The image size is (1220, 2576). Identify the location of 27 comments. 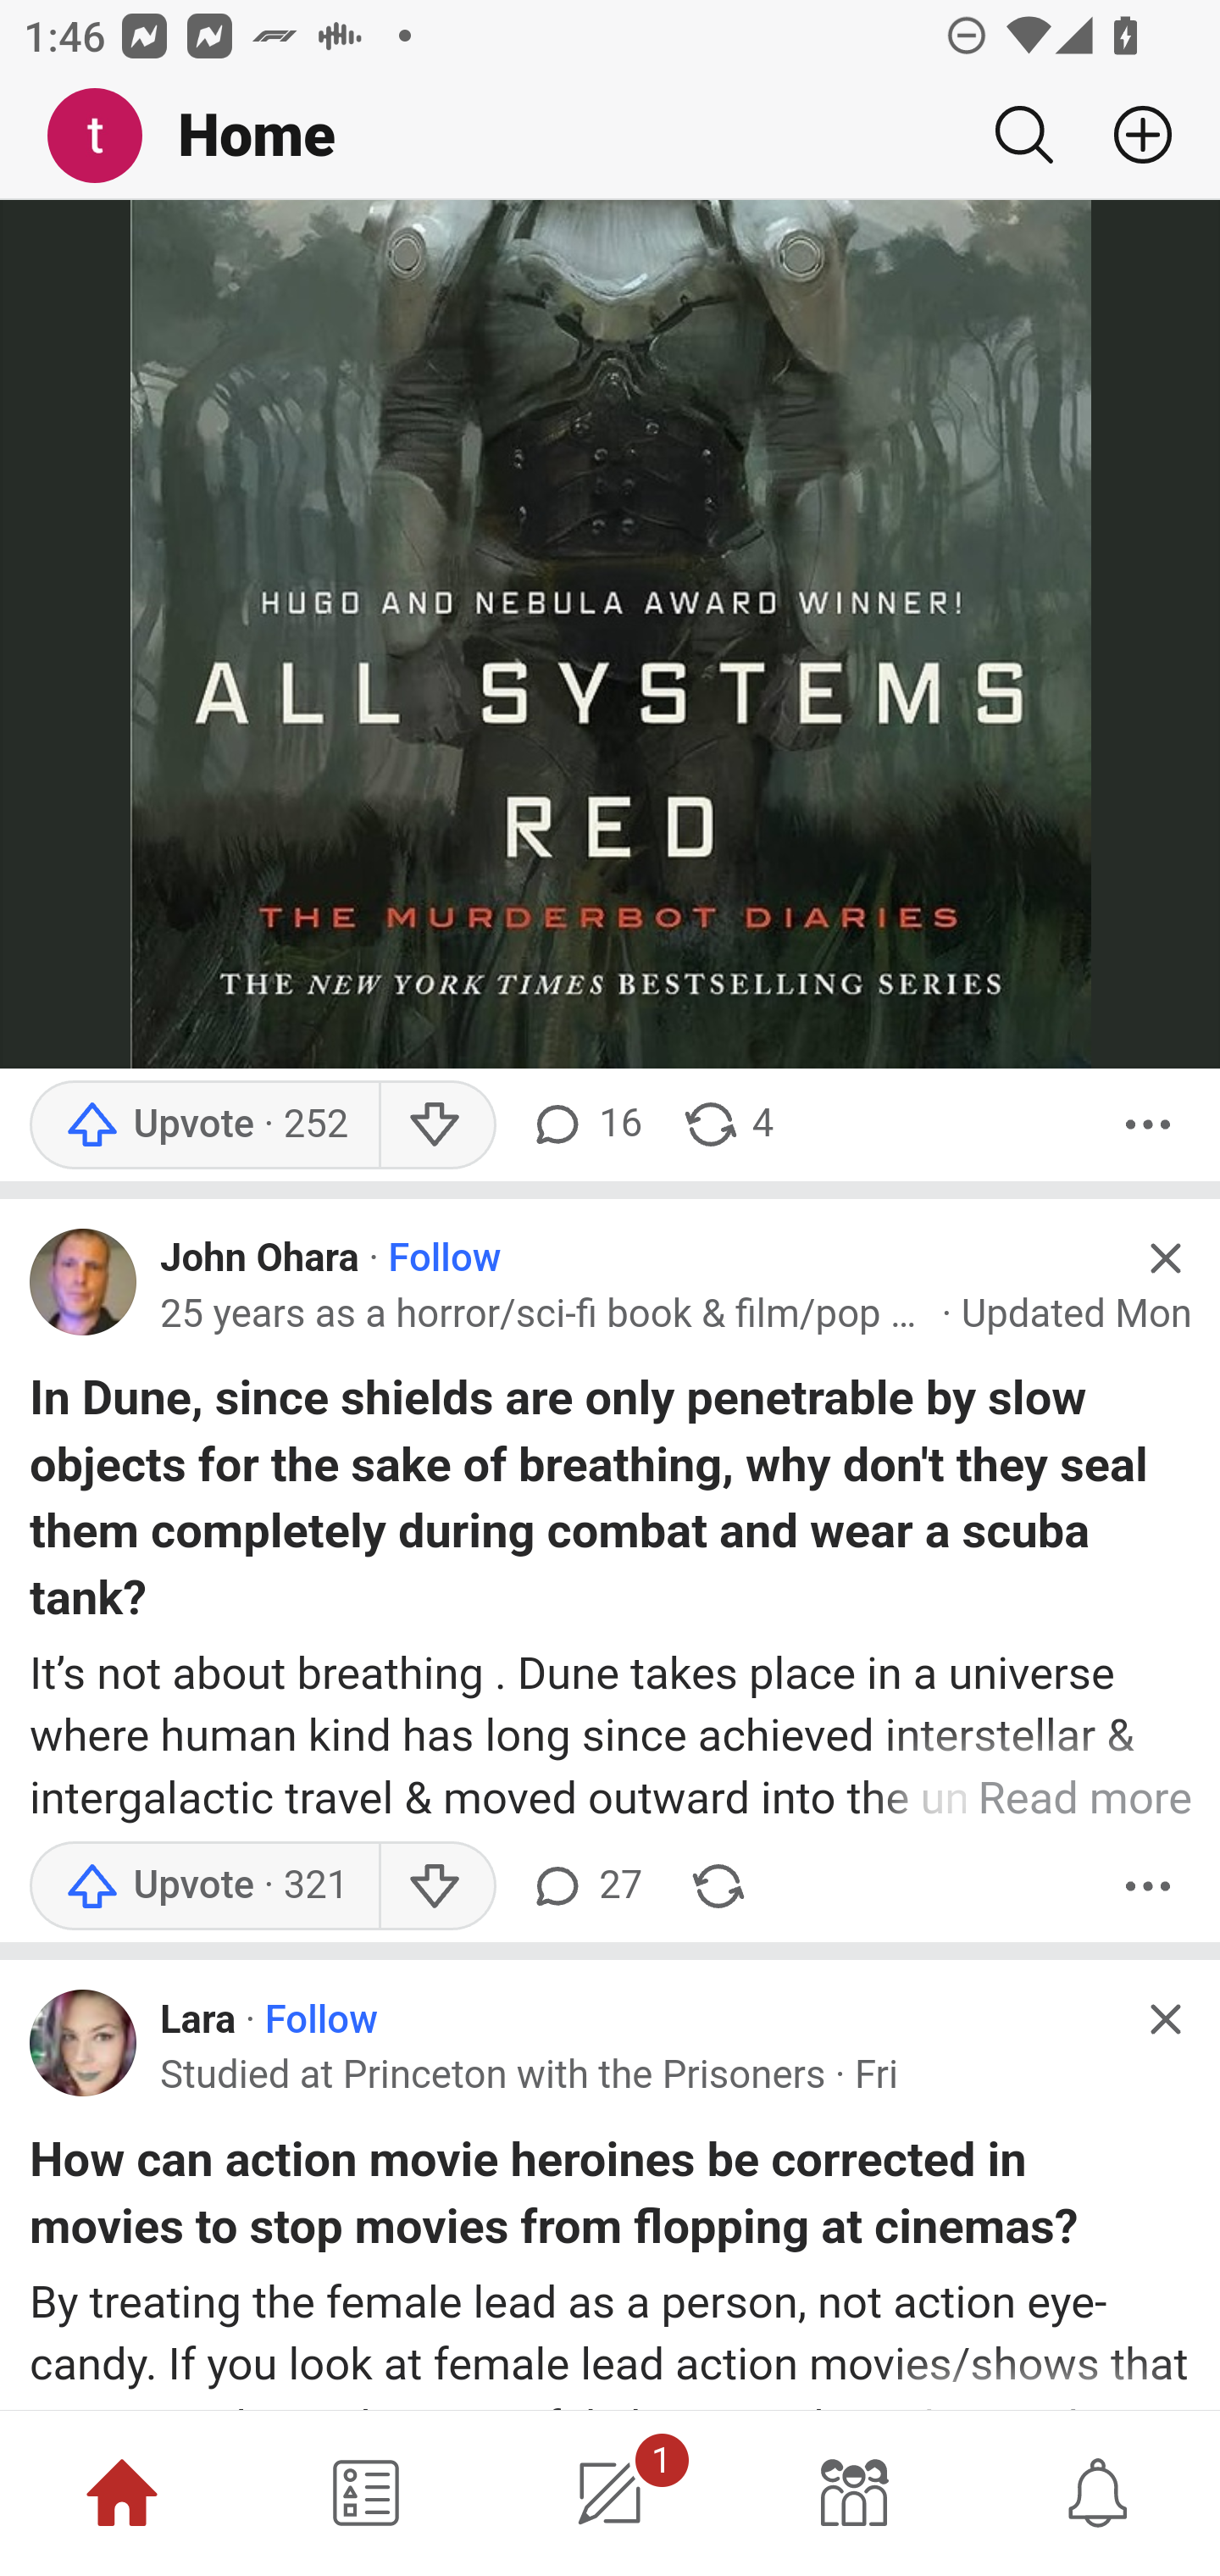
(585, 1885).